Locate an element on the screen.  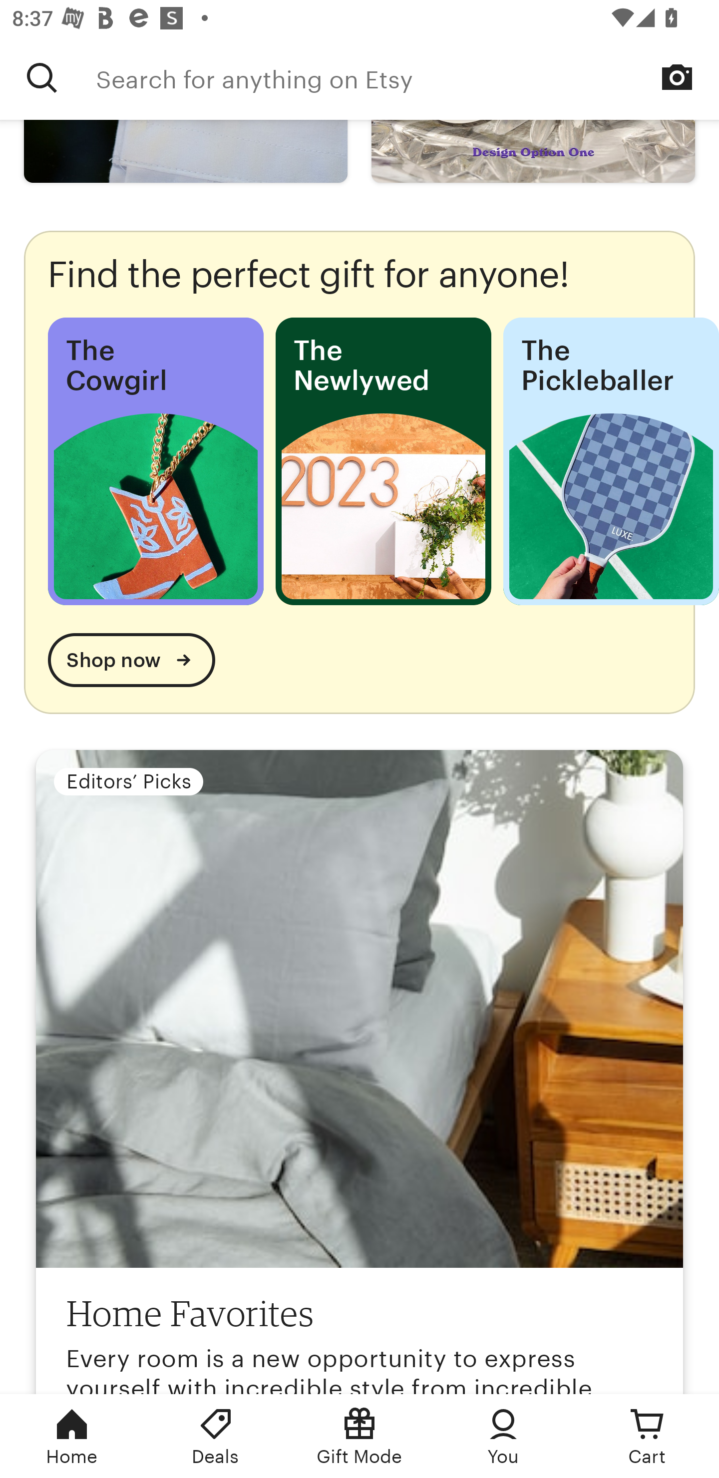
Search for anything on Etsy is located at coordinates (407, 77).